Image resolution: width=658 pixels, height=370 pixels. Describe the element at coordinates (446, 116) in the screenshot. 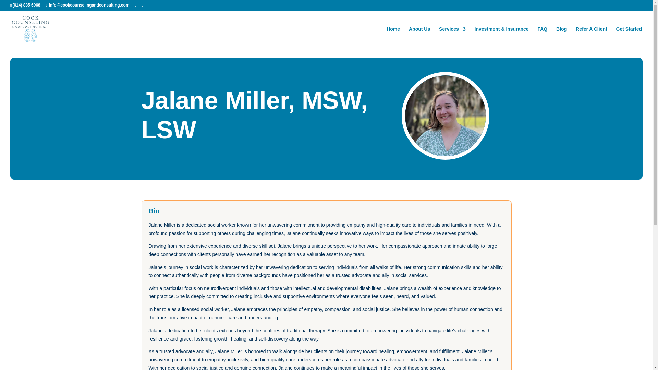

I see `52` at that location.